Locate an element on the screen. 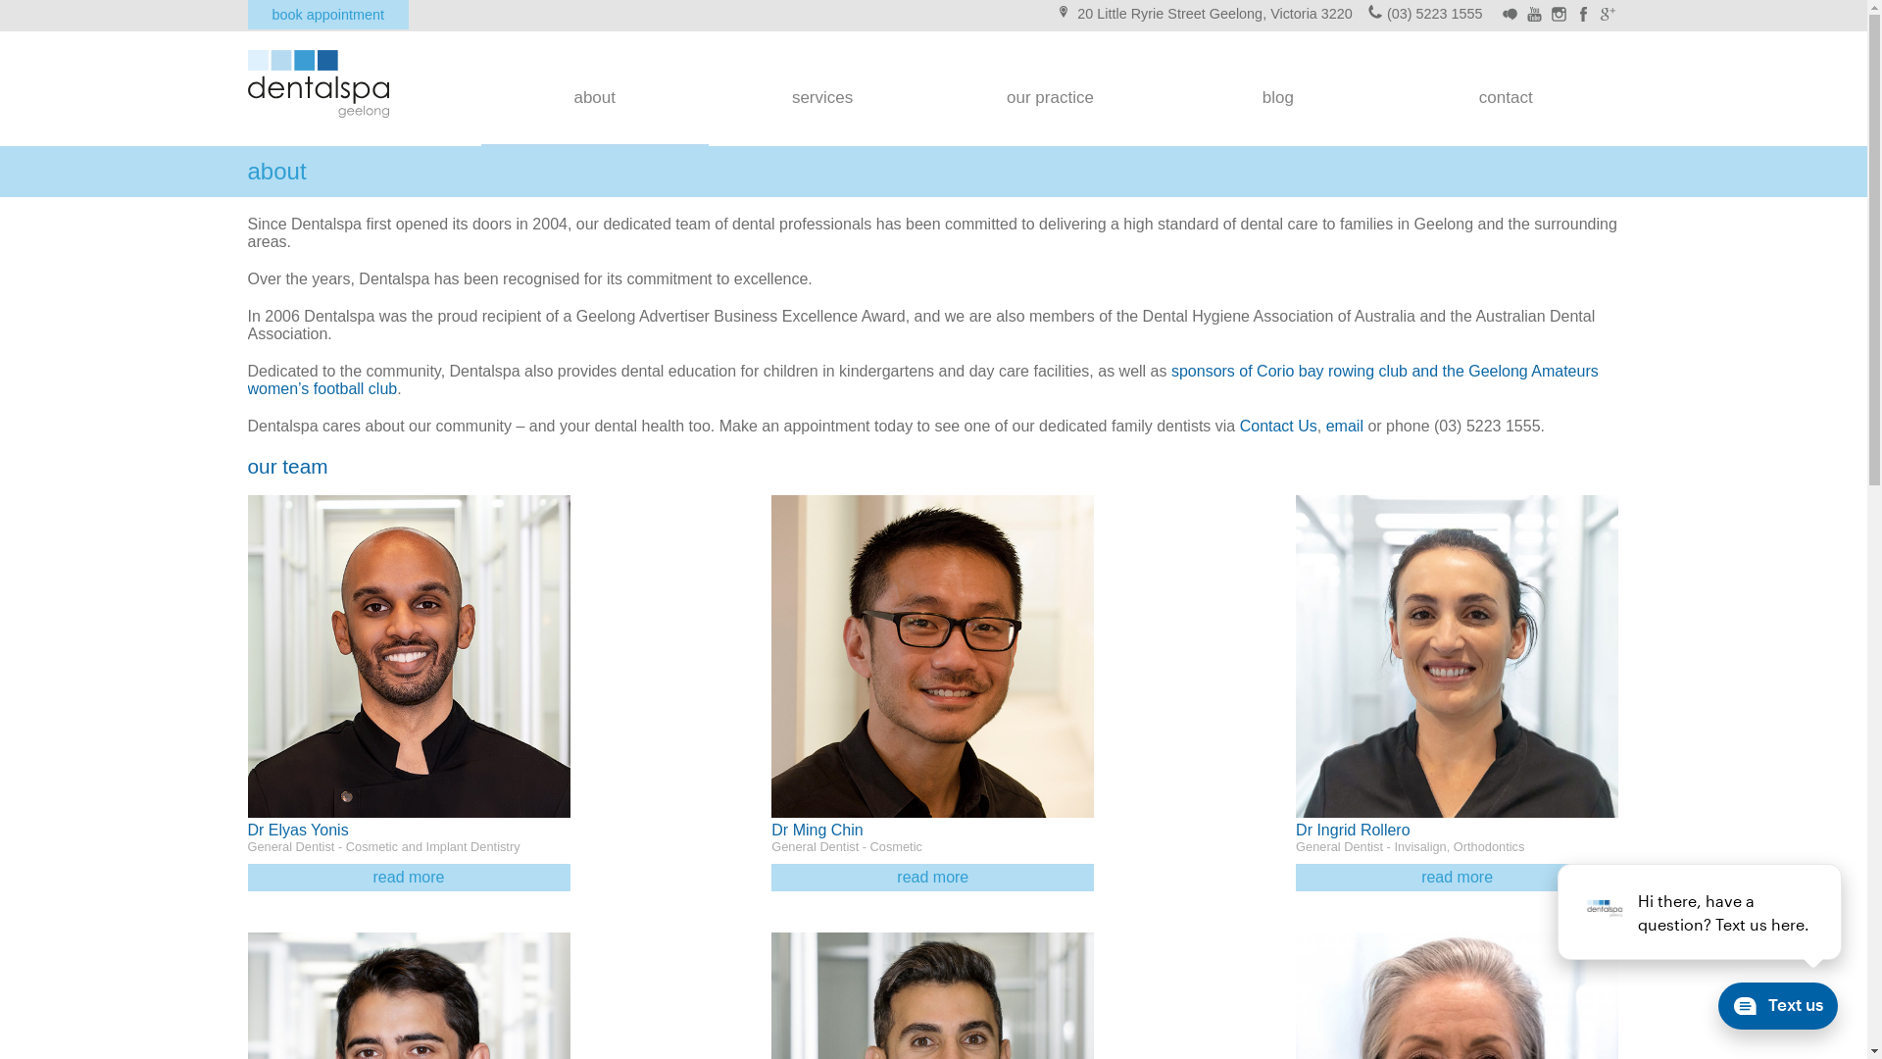 The width and height of the screenshot is (1882, 1059). our practice is located at coordinates (1050, 98).